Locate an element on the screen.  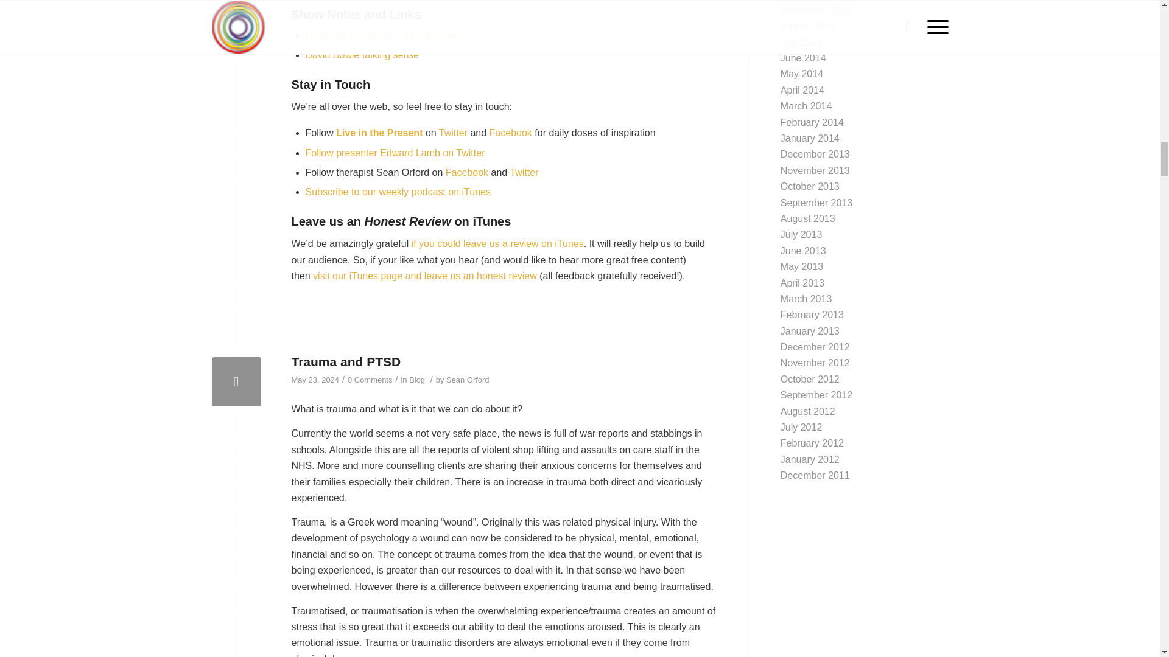
Permanent Link: Trauma and PTSD is located at coordinates (346, 361).